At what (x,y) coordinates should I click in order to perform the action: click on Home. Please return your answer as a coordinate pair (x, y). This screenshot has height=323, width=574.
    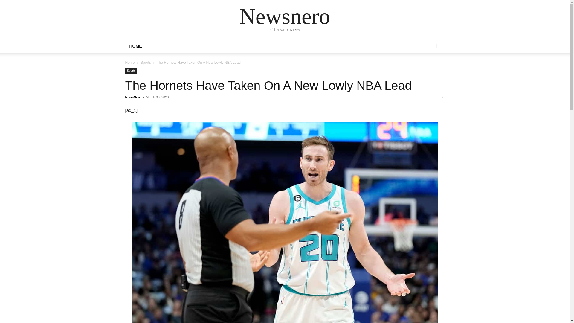
    Looking at the image, I should click on (130, 62).